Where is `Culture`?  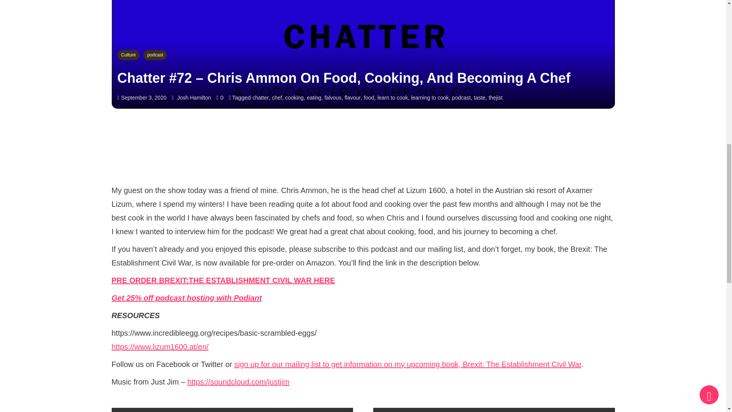
Culture is located at coordinates (128, 55).